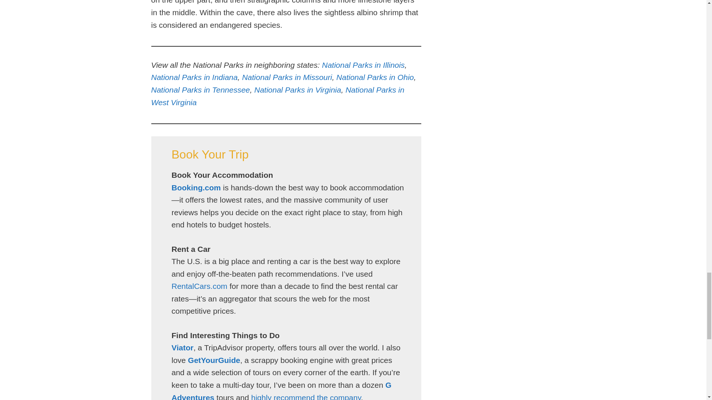 The height and width of the screenshot is (400, 712). What do you see at coordinates (363, 65) in the screenshot?
I see `National Parks in Illinois` at bounding box center [363, 65].